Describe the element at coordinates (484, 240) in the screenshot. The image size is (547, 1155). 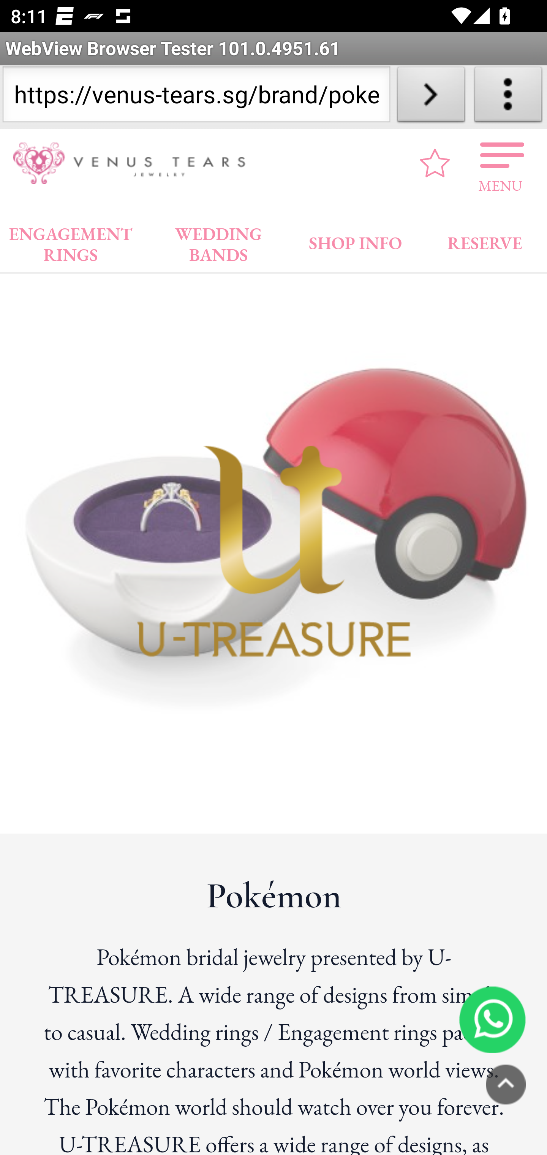
I see `RESERVE` at that location.